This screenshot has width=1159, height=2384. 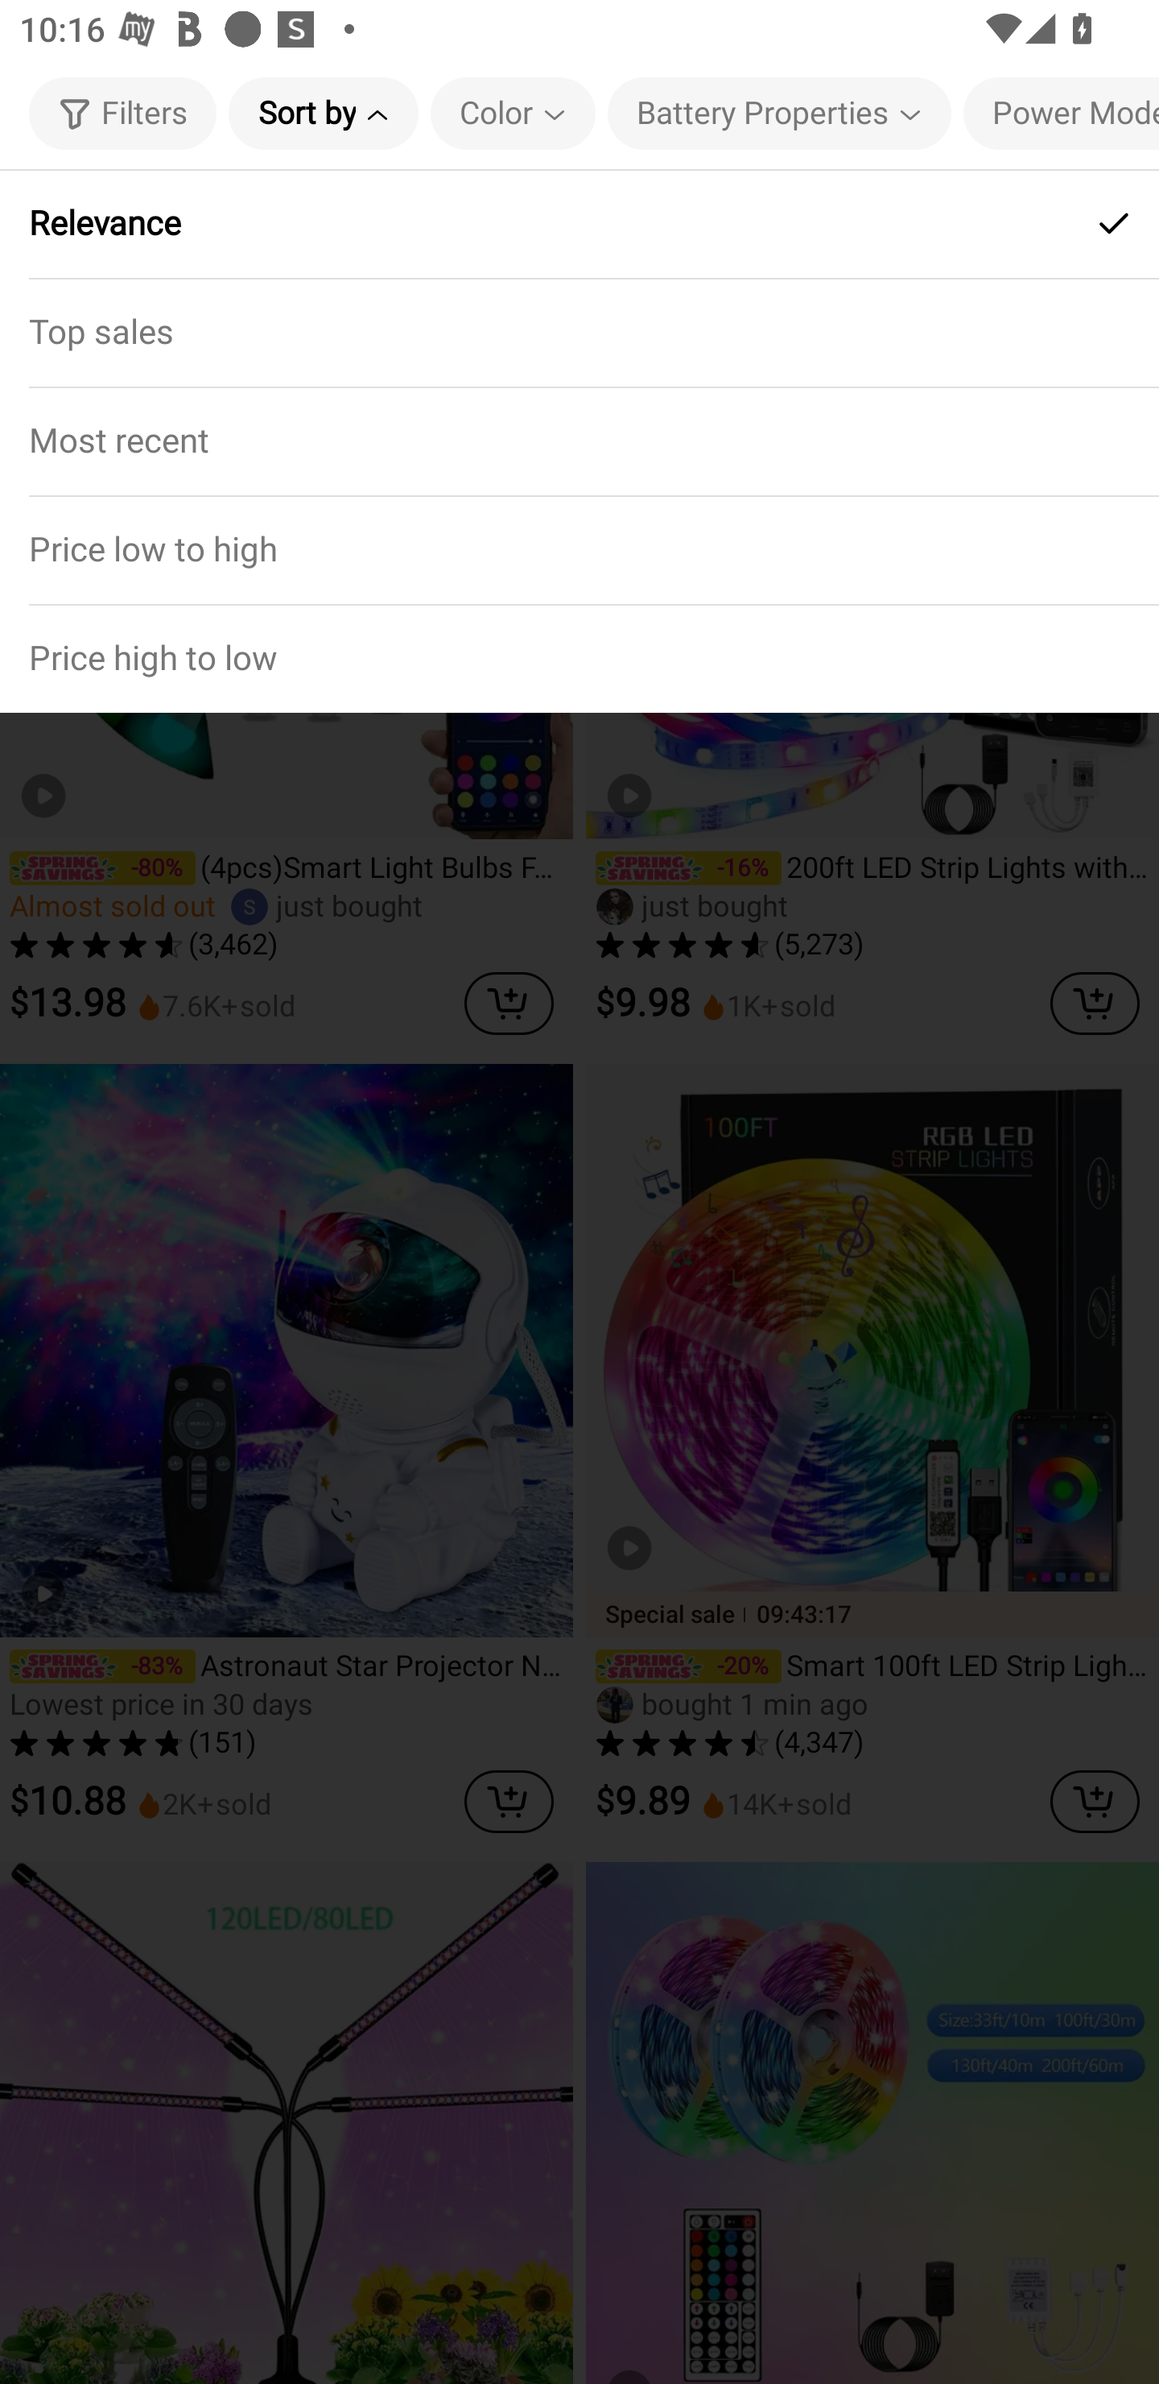 What do you see at coordinates (579, 224) in the screenshot?
I see `Relevance` at bounding box center [579, 224].